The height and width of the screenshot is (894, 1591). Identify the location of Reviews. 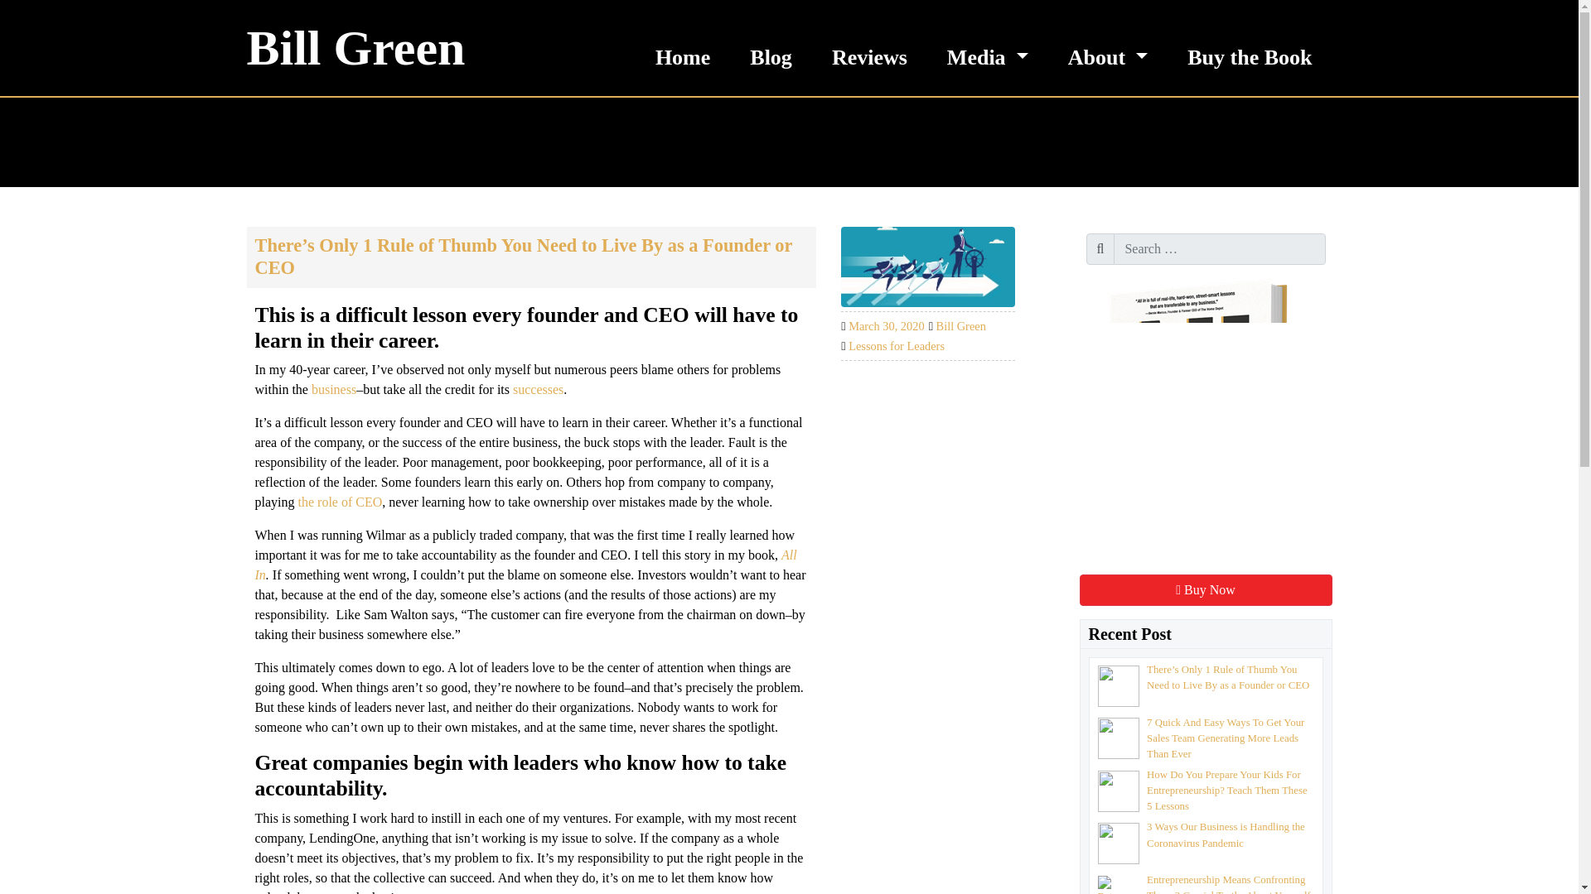
(869, 48).